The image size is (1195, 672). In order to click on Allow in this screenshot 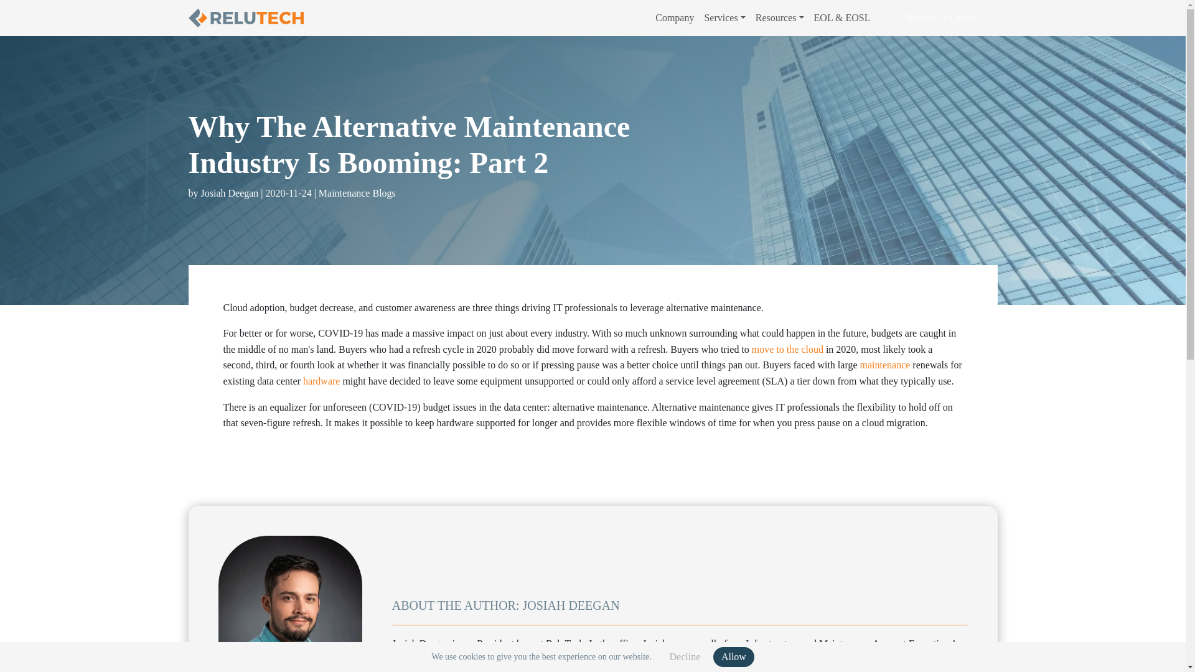, I will do `click(733, 657)`.